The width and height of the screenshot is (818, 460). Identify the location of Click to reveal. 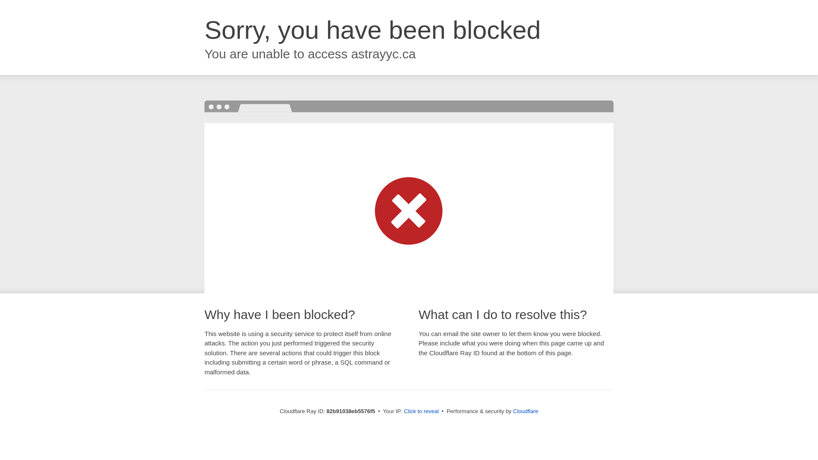
(421, 411).